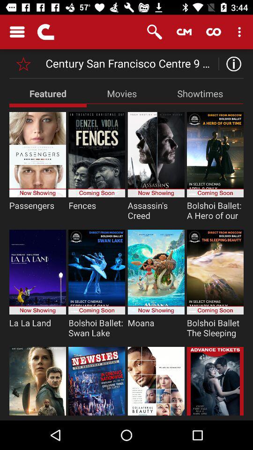 Image resolution: width=253 pixels, height=450 pixels. I want to click on click century san francisco icon, so click(130, 64).